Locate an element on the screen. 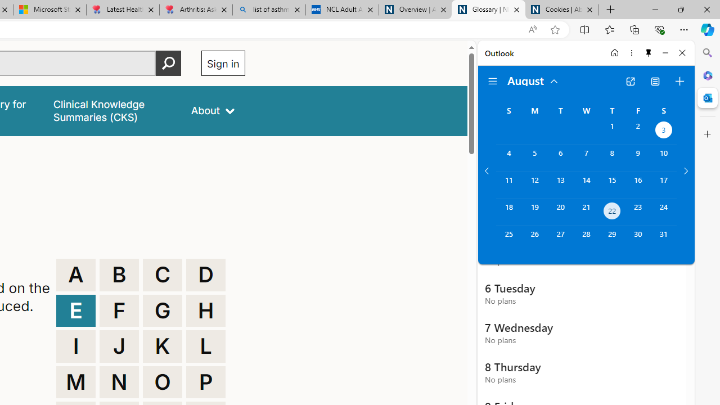  Cookies | About | NICE is located at coordinates (561, 10).